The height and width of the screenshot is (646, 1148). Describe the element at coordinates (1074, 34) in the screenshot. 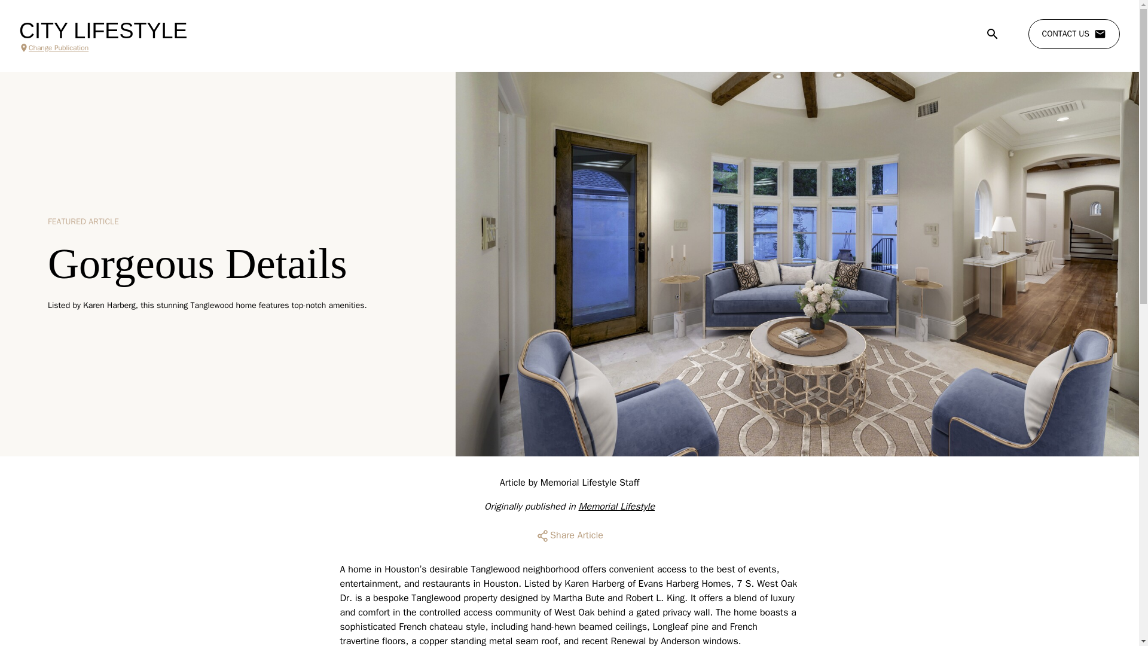

I see `CONTACT US` at that location.